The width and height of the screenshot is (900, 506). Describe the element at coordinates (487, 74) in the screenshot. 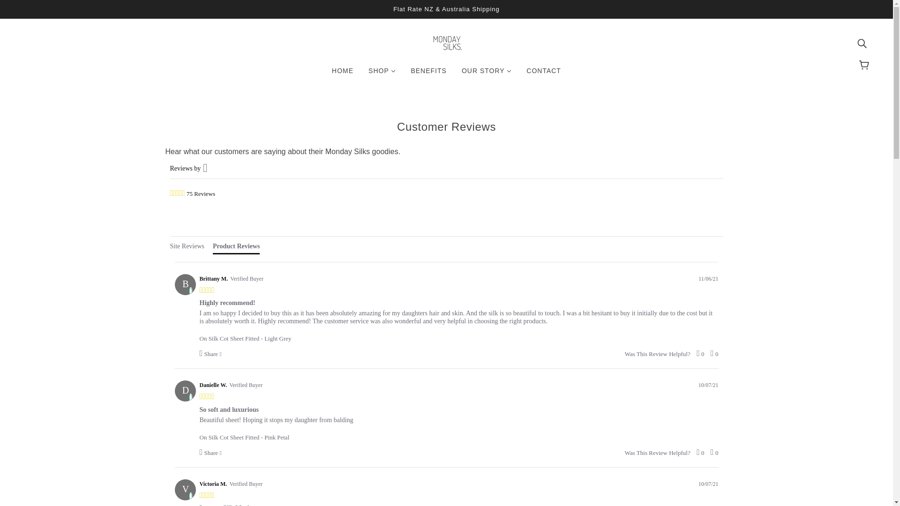

I see `OUR STORY ` at that location.